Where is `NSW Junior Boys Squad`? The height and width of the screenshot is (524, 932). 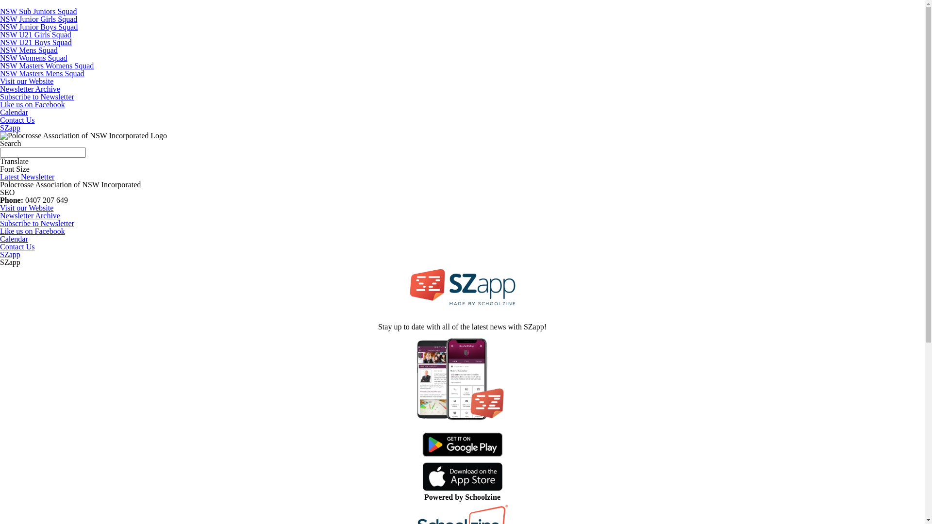 NSW Junior Boys Squad is located at coordinates (39, 27).